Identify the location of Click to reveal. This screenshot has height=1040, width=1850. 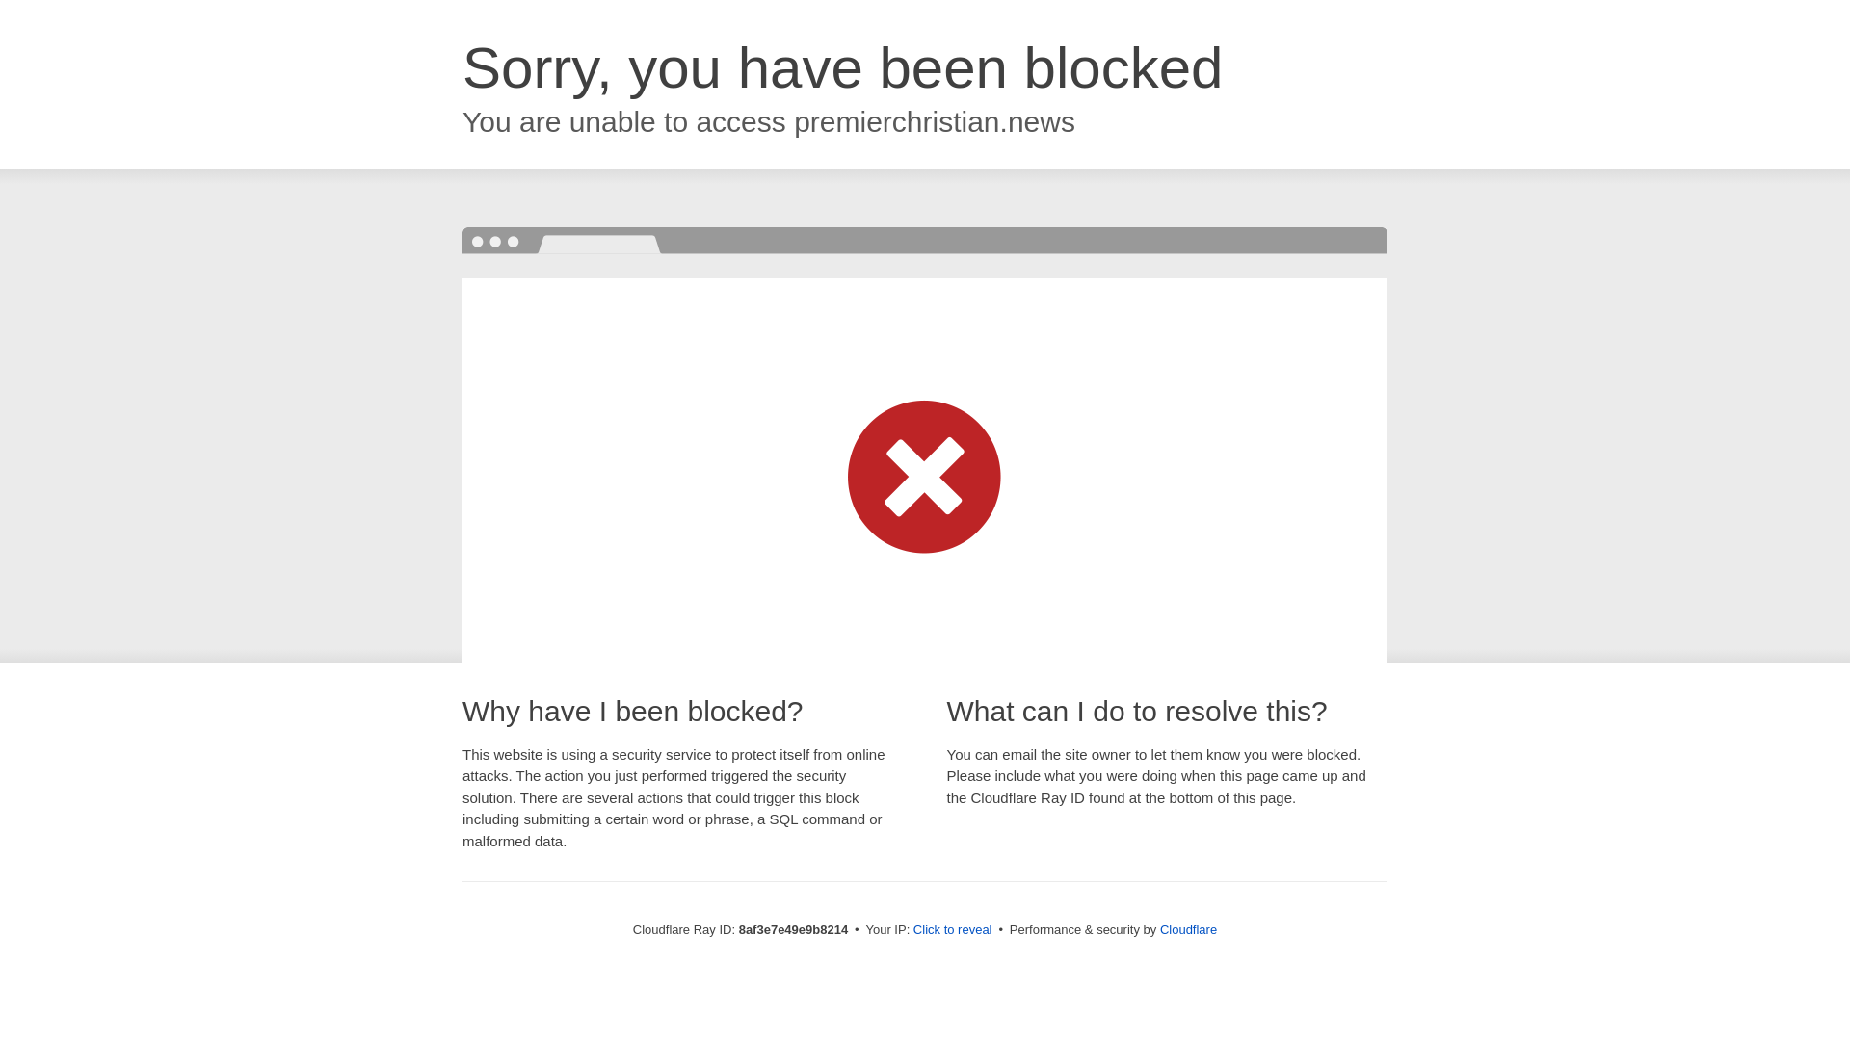
(952, 930).